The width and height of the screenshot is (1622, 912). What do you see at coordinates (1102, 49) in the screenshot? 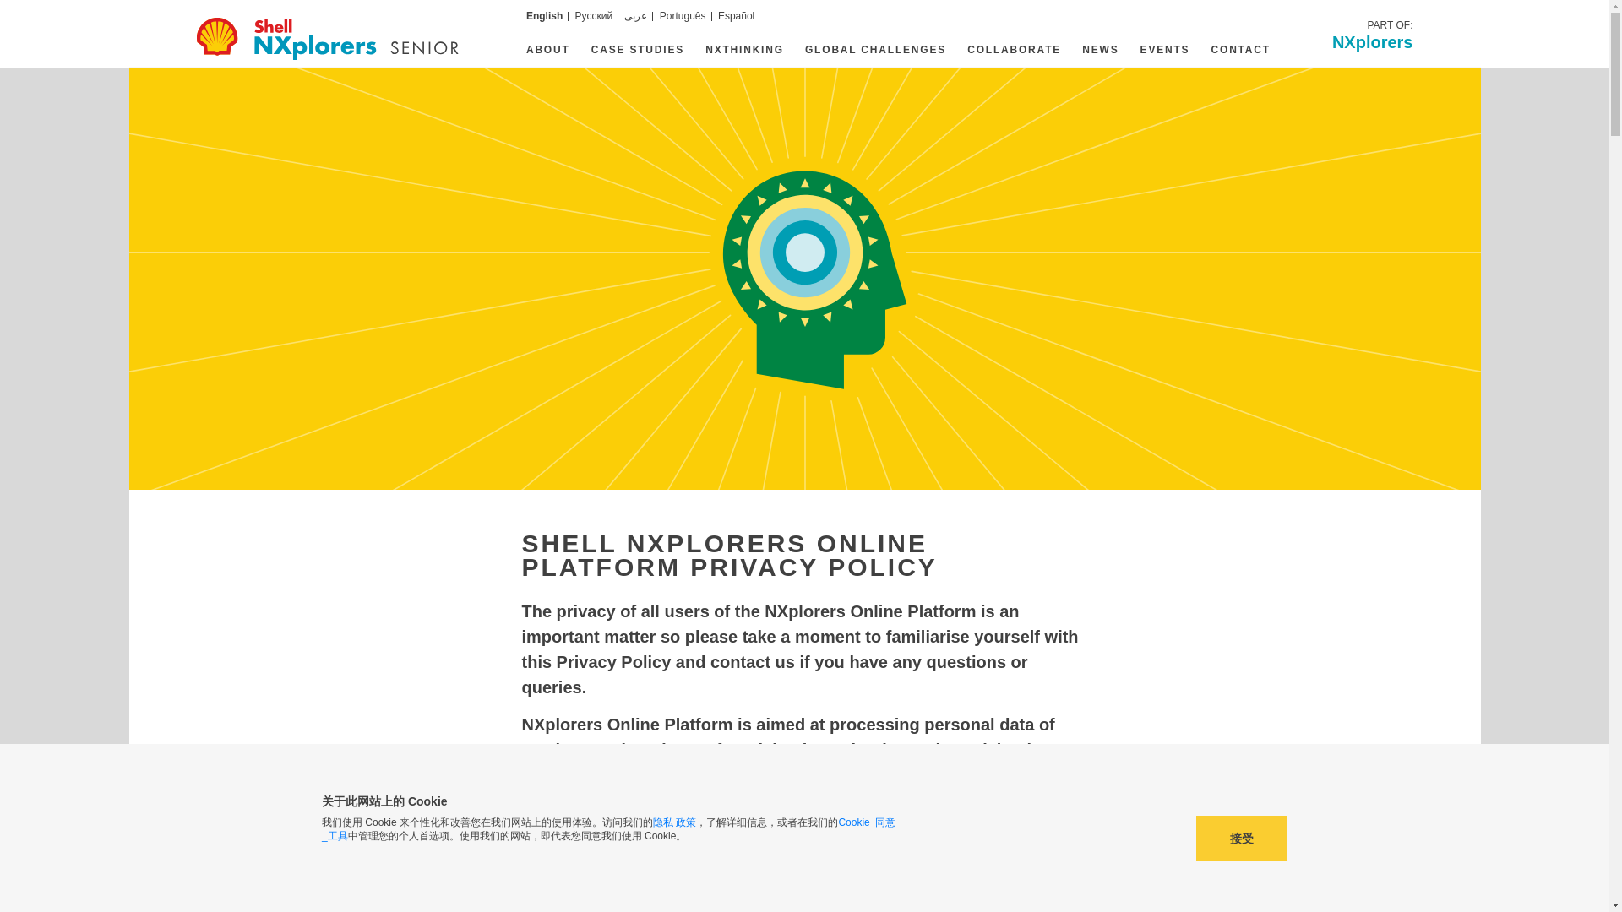
I see `NEWS` at bounding box center [1102, 49].